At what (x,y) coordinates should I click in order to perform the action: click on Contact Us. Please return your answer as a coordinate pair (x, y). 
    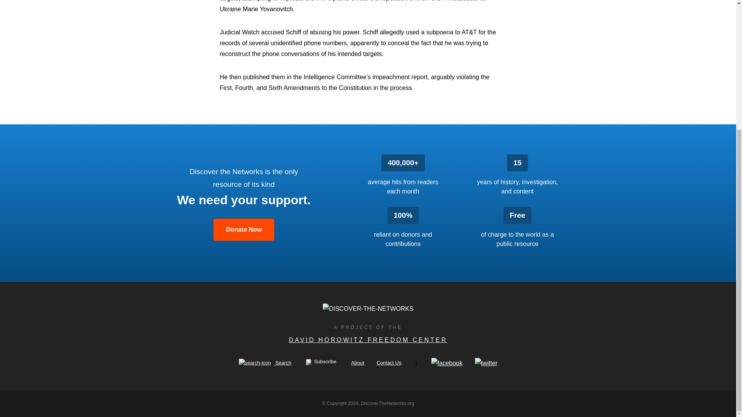
    Looking at the image, I should click on (389, 363).